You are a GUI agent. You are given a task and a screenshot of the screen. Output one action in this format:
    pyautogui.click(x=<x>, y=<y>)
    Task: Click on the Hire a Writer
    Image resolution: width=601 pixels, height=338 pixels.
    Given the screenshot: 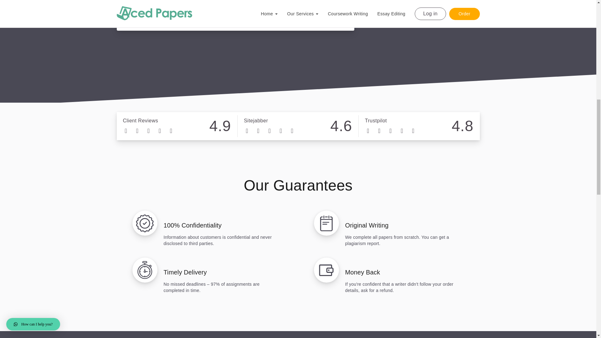 What is the action you would take?
    pyautogui.click(x=235, y=8)
    